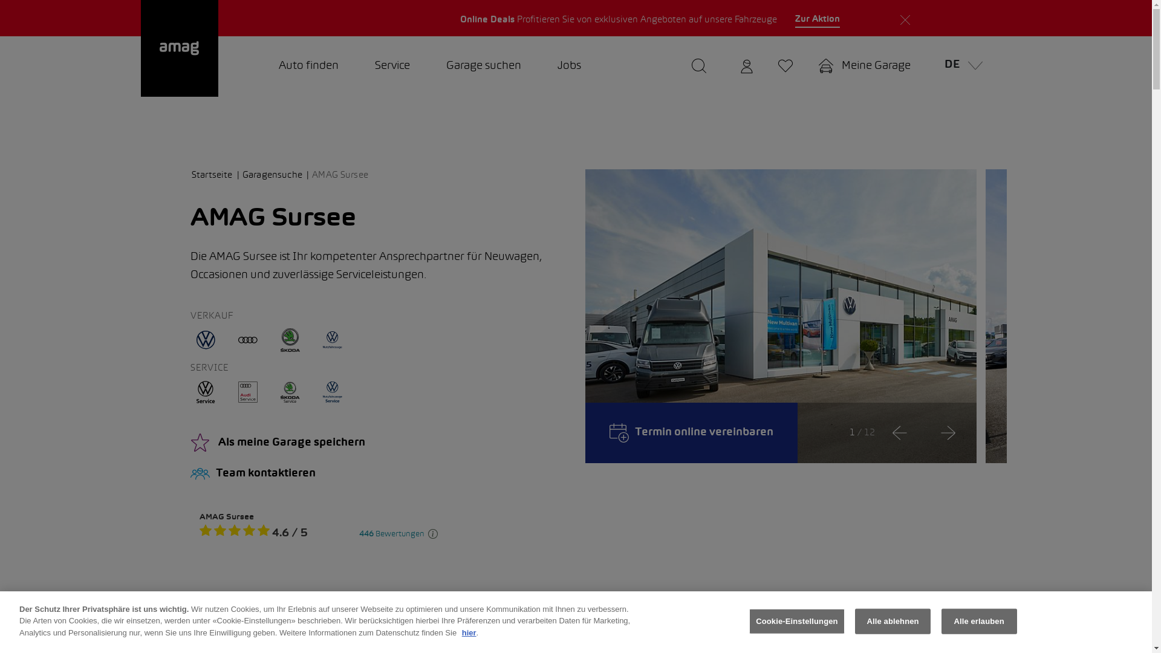  I want to click on Garagensuche, so click(276, 175).